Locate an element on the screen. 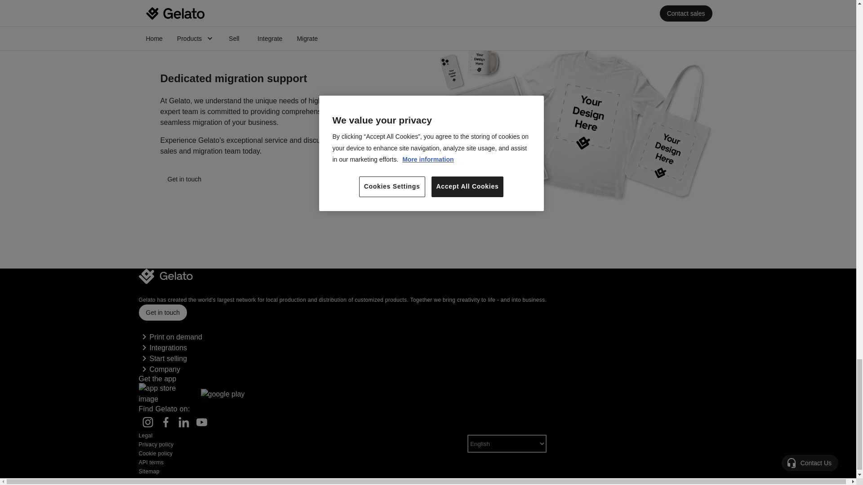 This screenshot has width=863, height=485. Get in touch is located at coordinates (184, 184).